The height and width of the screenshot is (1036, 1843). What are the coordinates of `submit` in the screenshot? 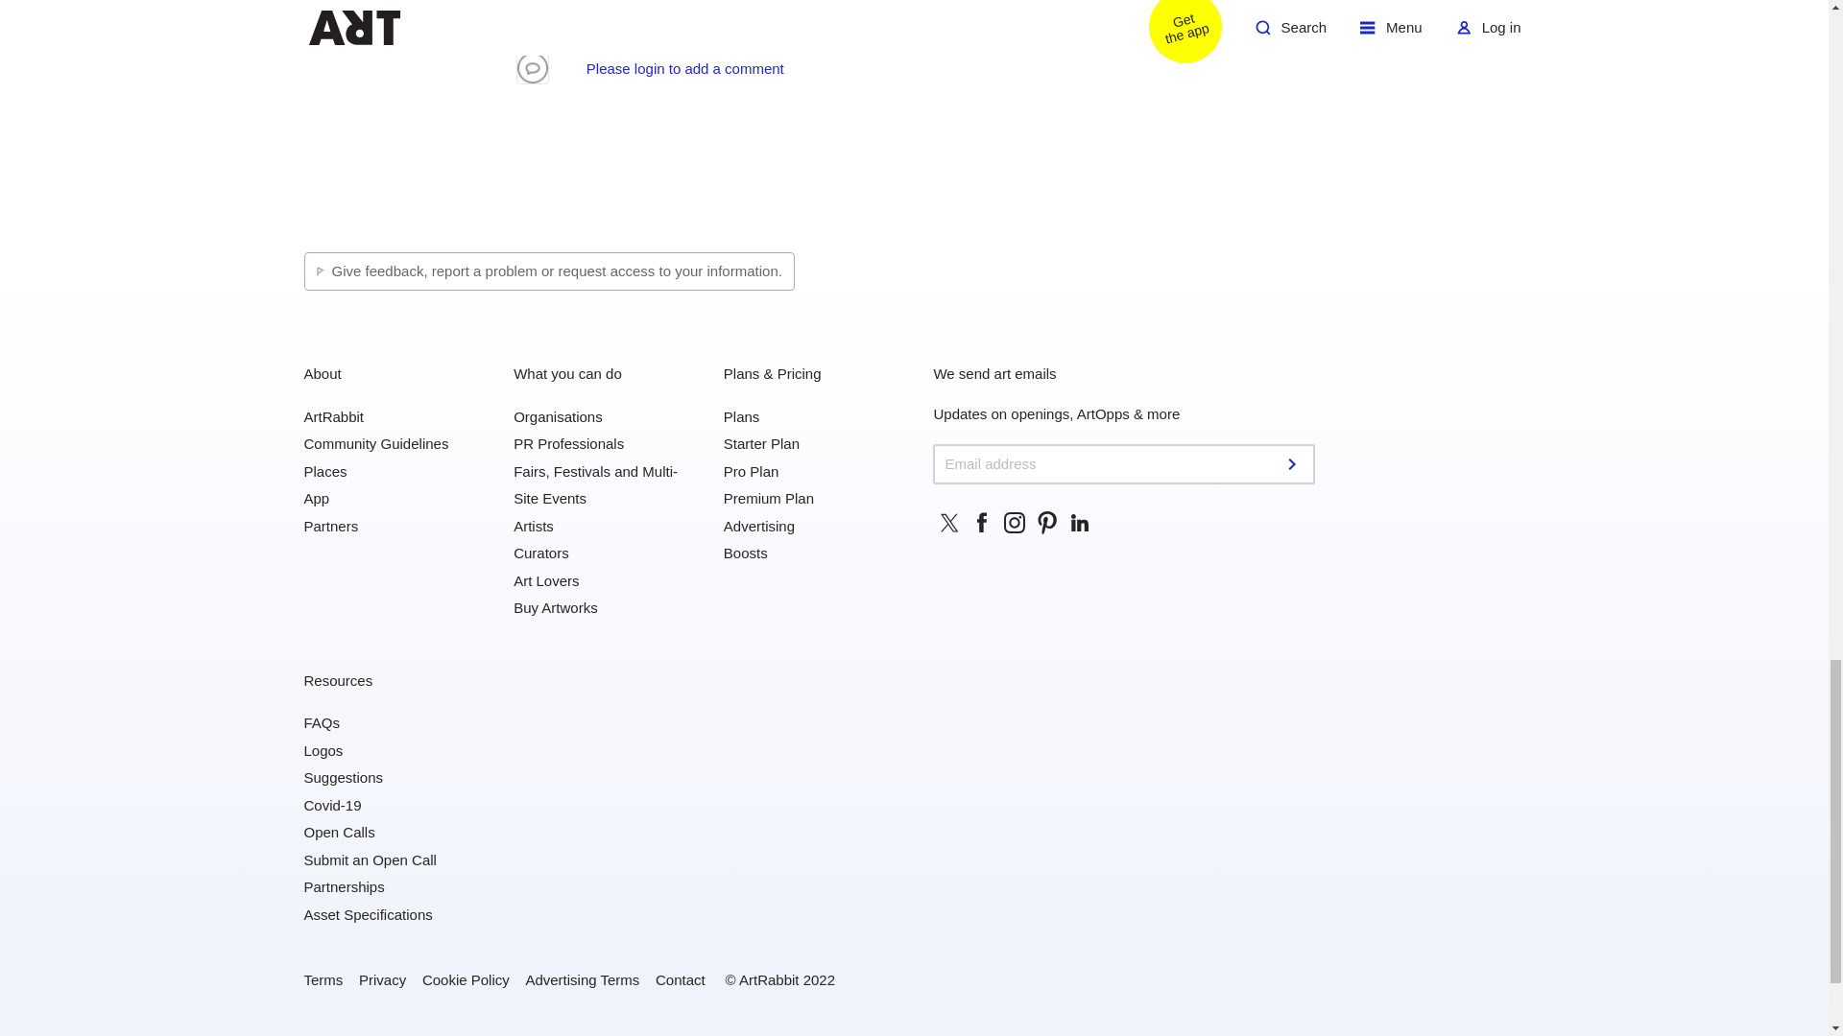 It's located at (1294, 464).